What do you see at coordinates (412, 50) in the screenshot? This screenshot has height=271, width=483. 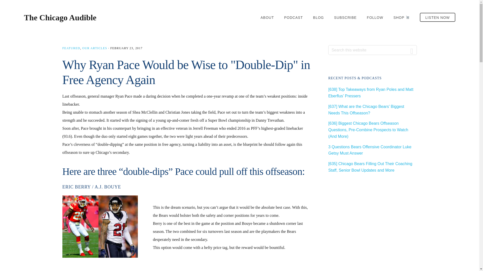 I see `Search` at bounding box center [412, 50].